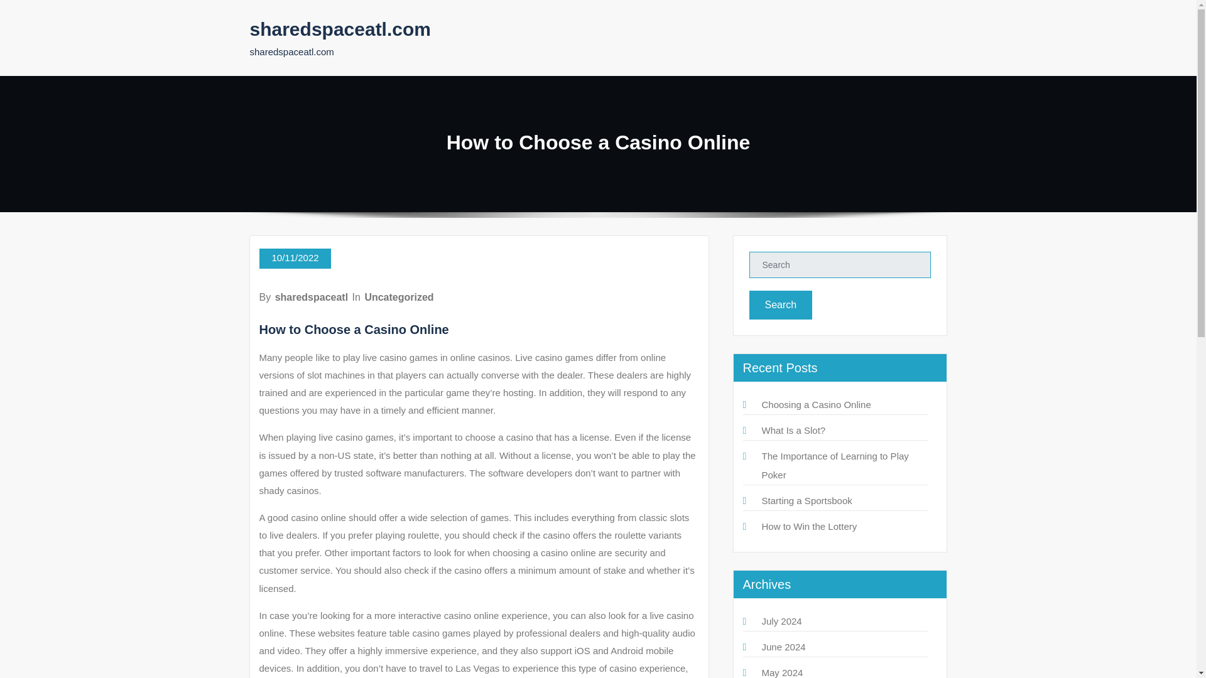 Image resolution: width=1206 pixels, height=678 pixels. Describe the element at coordinates (340, 29) in the screenshot. I see `sharedspaceatl.com` at that location.